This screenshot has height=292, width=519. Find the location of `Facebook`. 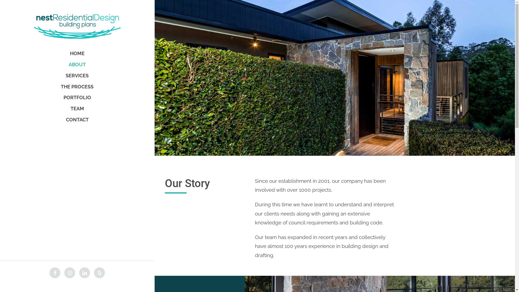

Facebook is located at coordinates (55, 273).